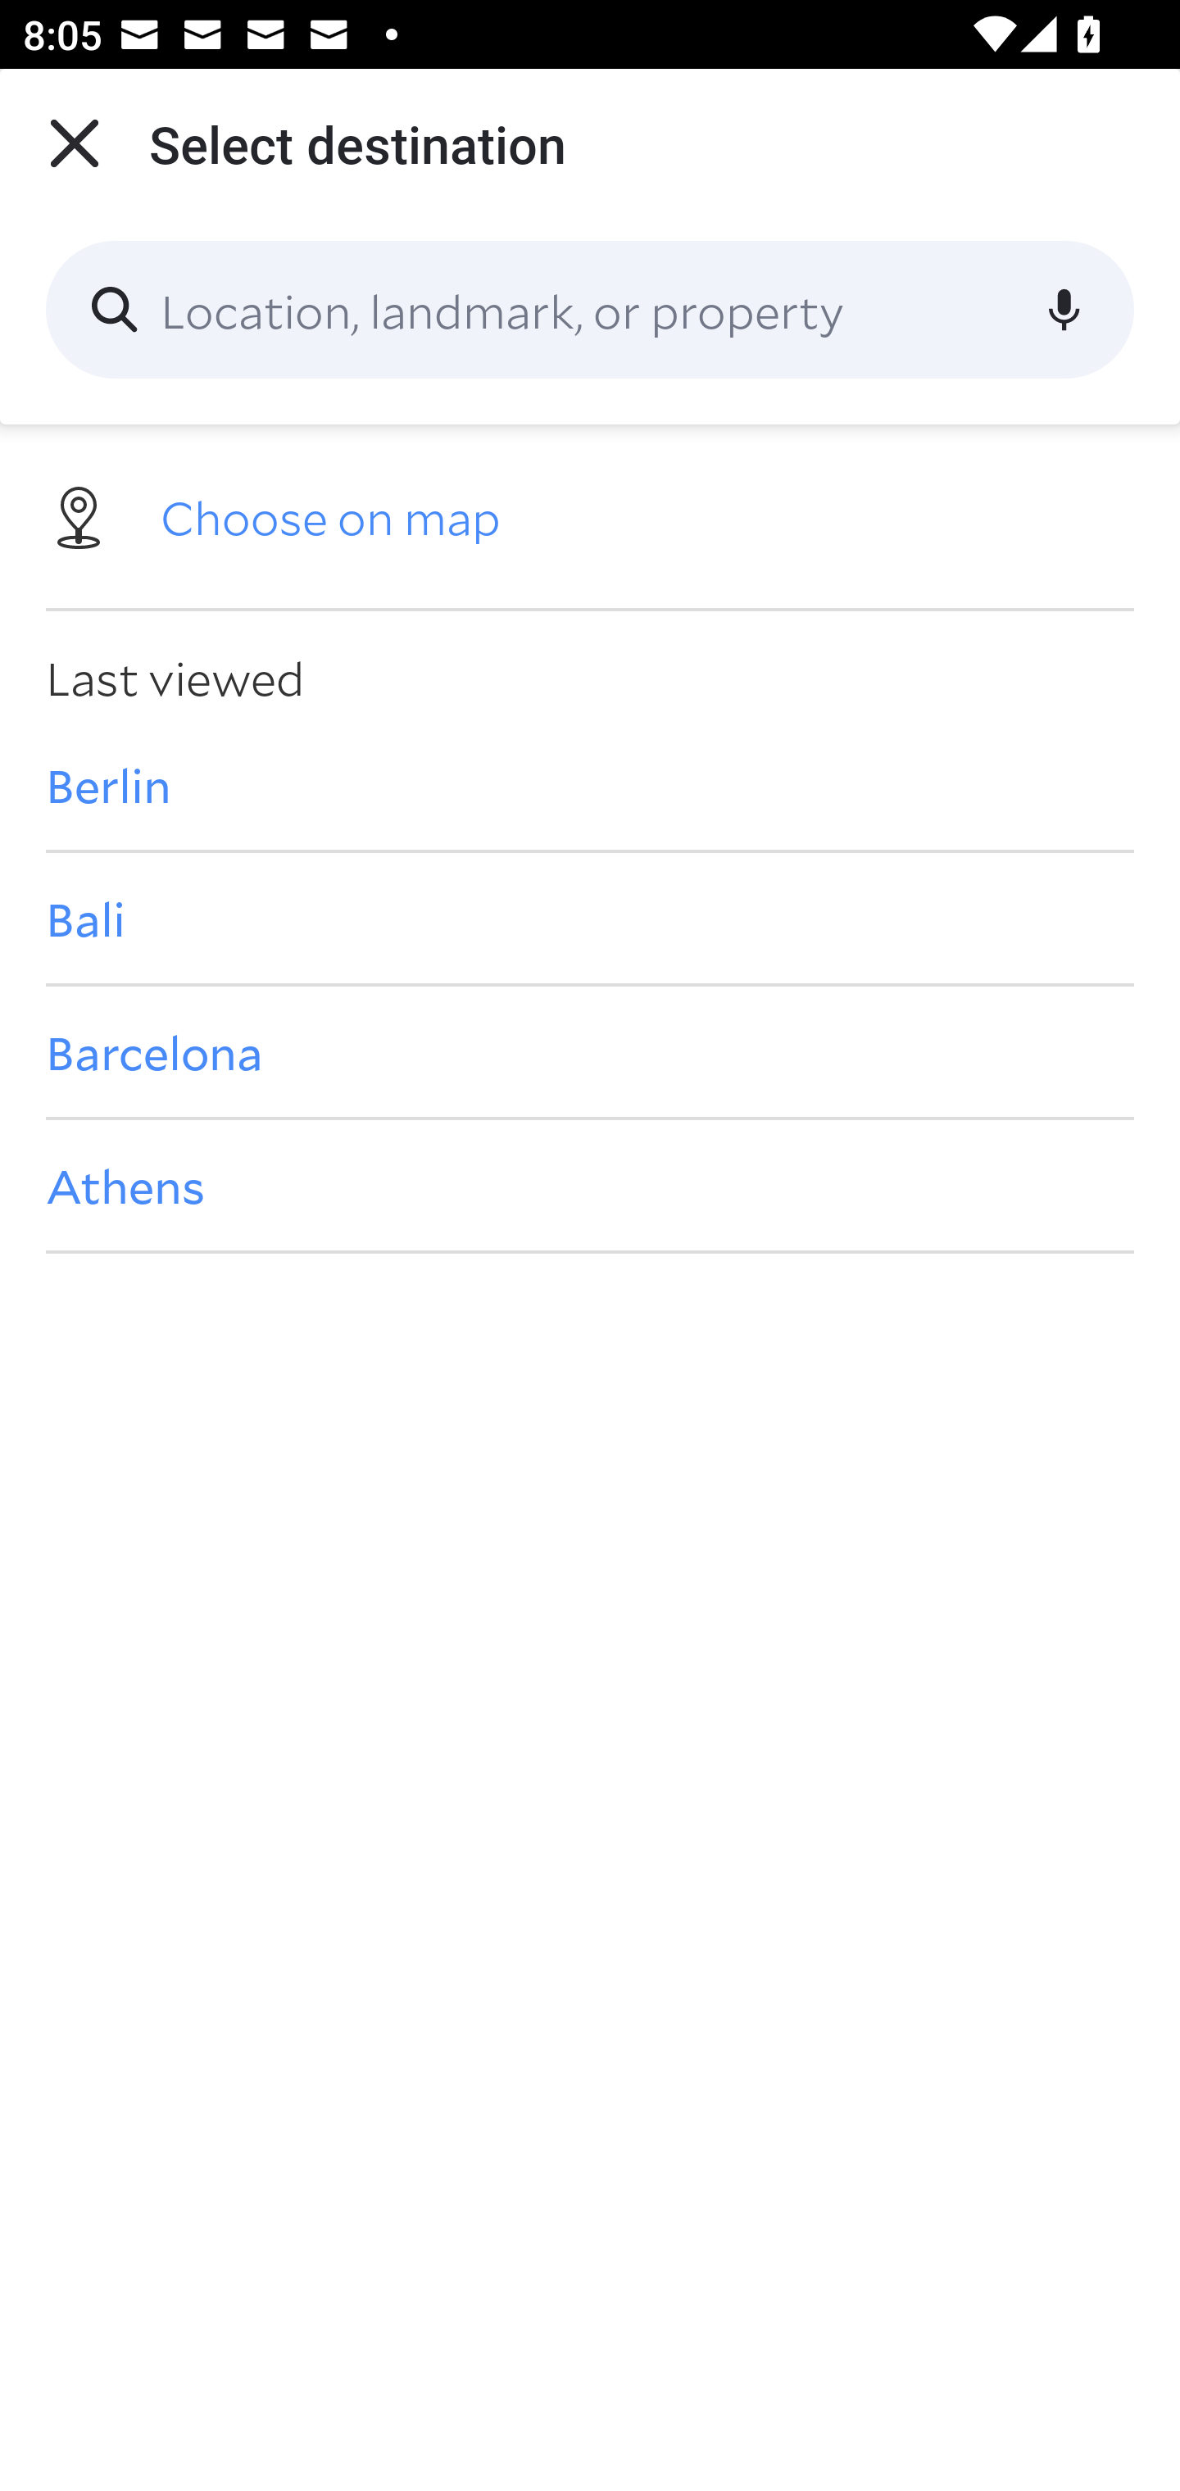  Describe the element at coordinates (590, 1186) in the screenshot. I see `Athens` at that location.